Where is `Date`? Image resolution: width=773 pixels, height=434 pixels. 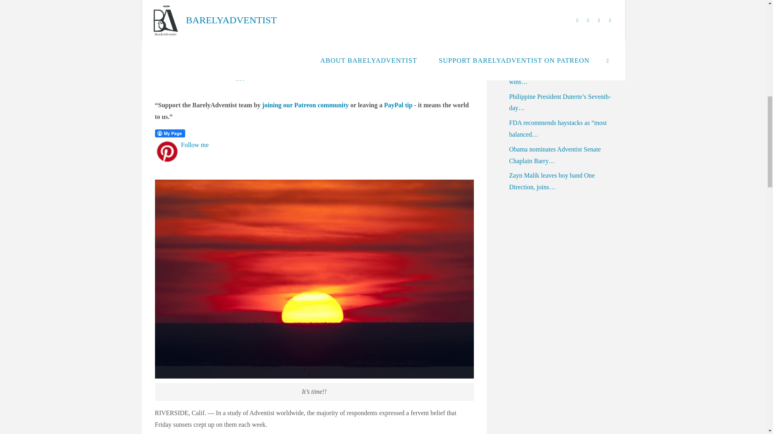 Date is located at coordinates (159, 76).